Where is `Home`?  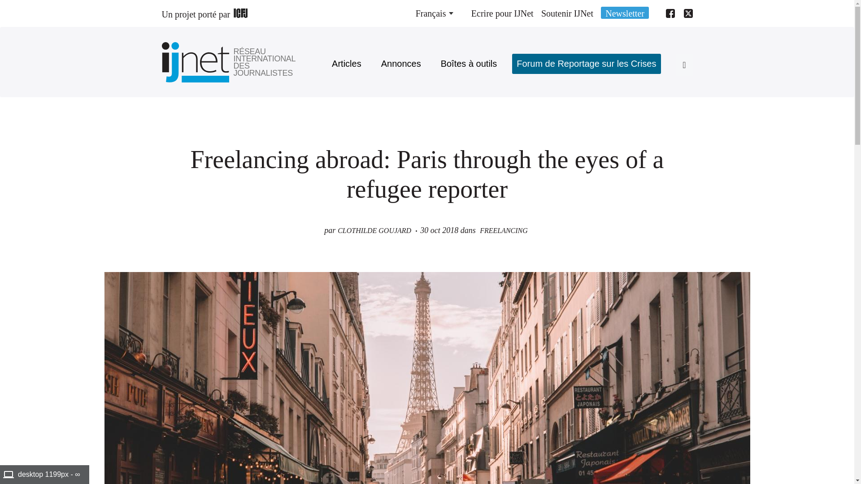
Home is located at coordinates (197, 62).